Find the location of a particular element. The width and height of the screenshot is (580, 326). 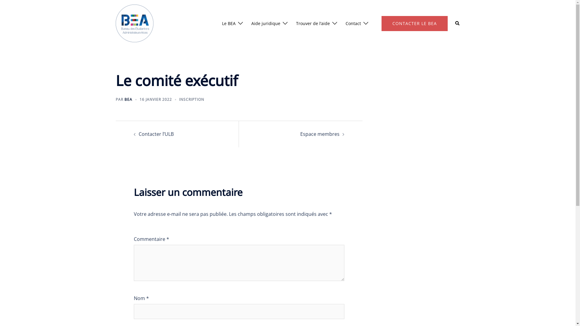

BEA is located at coordinates (128, 100).